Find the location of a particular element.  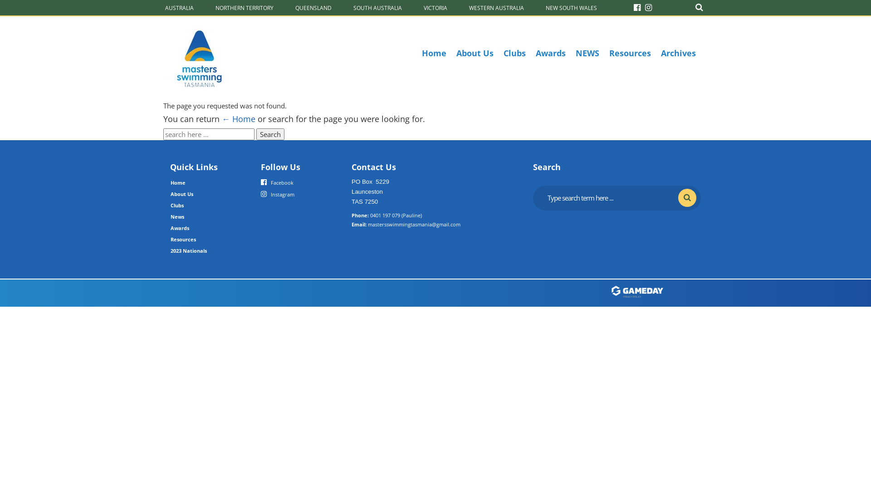

NEWS is located at coordinates (587, 53).